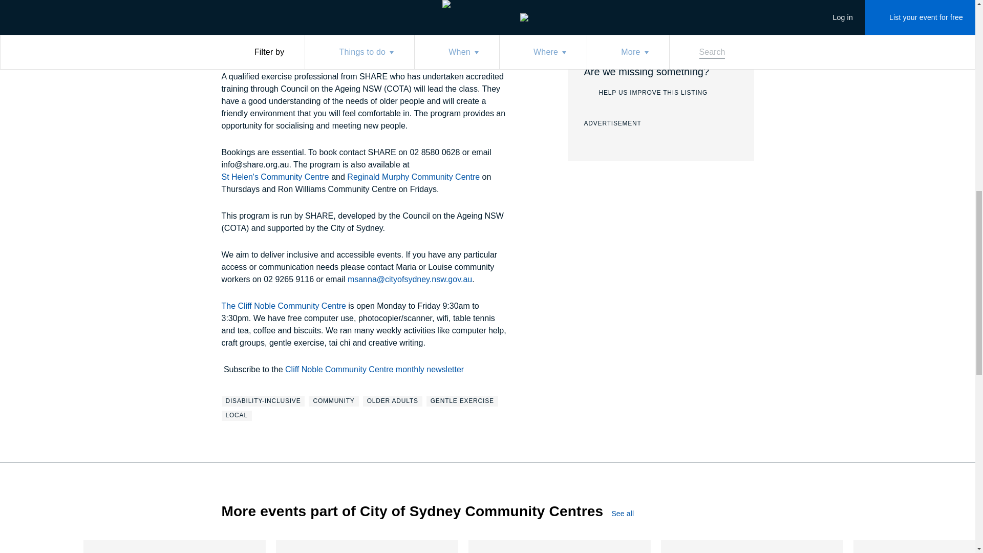  I want to click on Reginald Murphy Community Centre, so click(237, 416).